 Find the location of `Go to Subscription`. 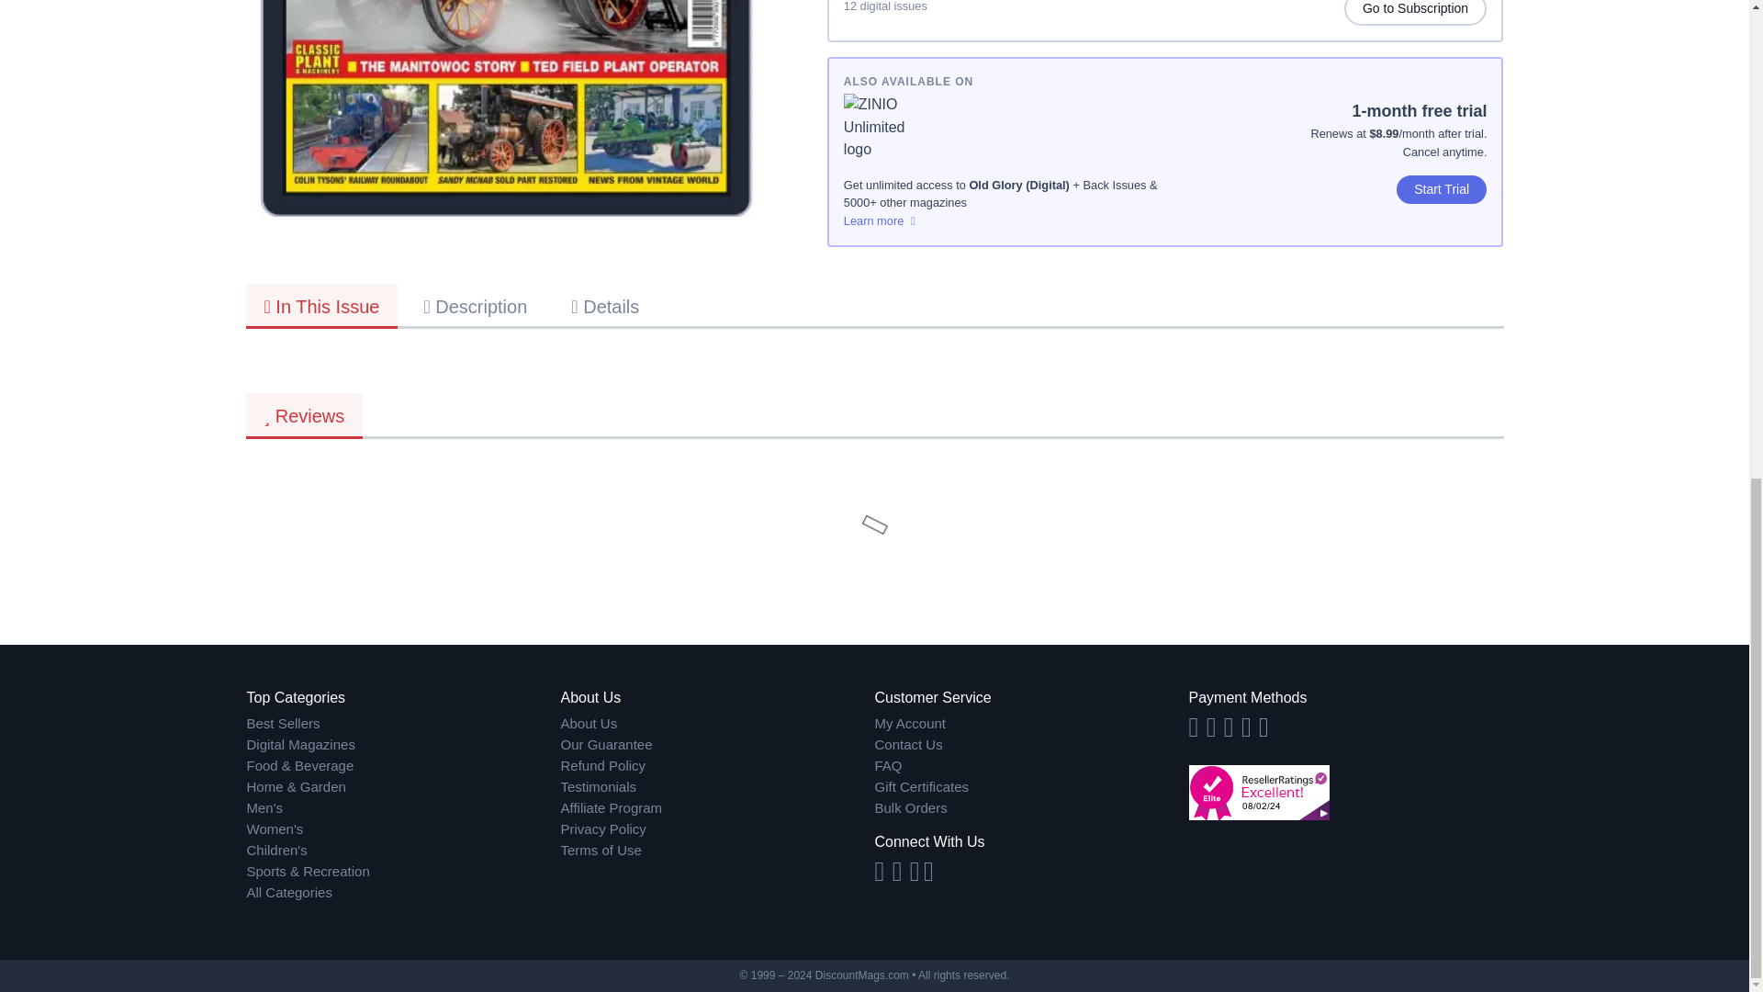

Go to Subscription is located at coordinates (1416, 13).